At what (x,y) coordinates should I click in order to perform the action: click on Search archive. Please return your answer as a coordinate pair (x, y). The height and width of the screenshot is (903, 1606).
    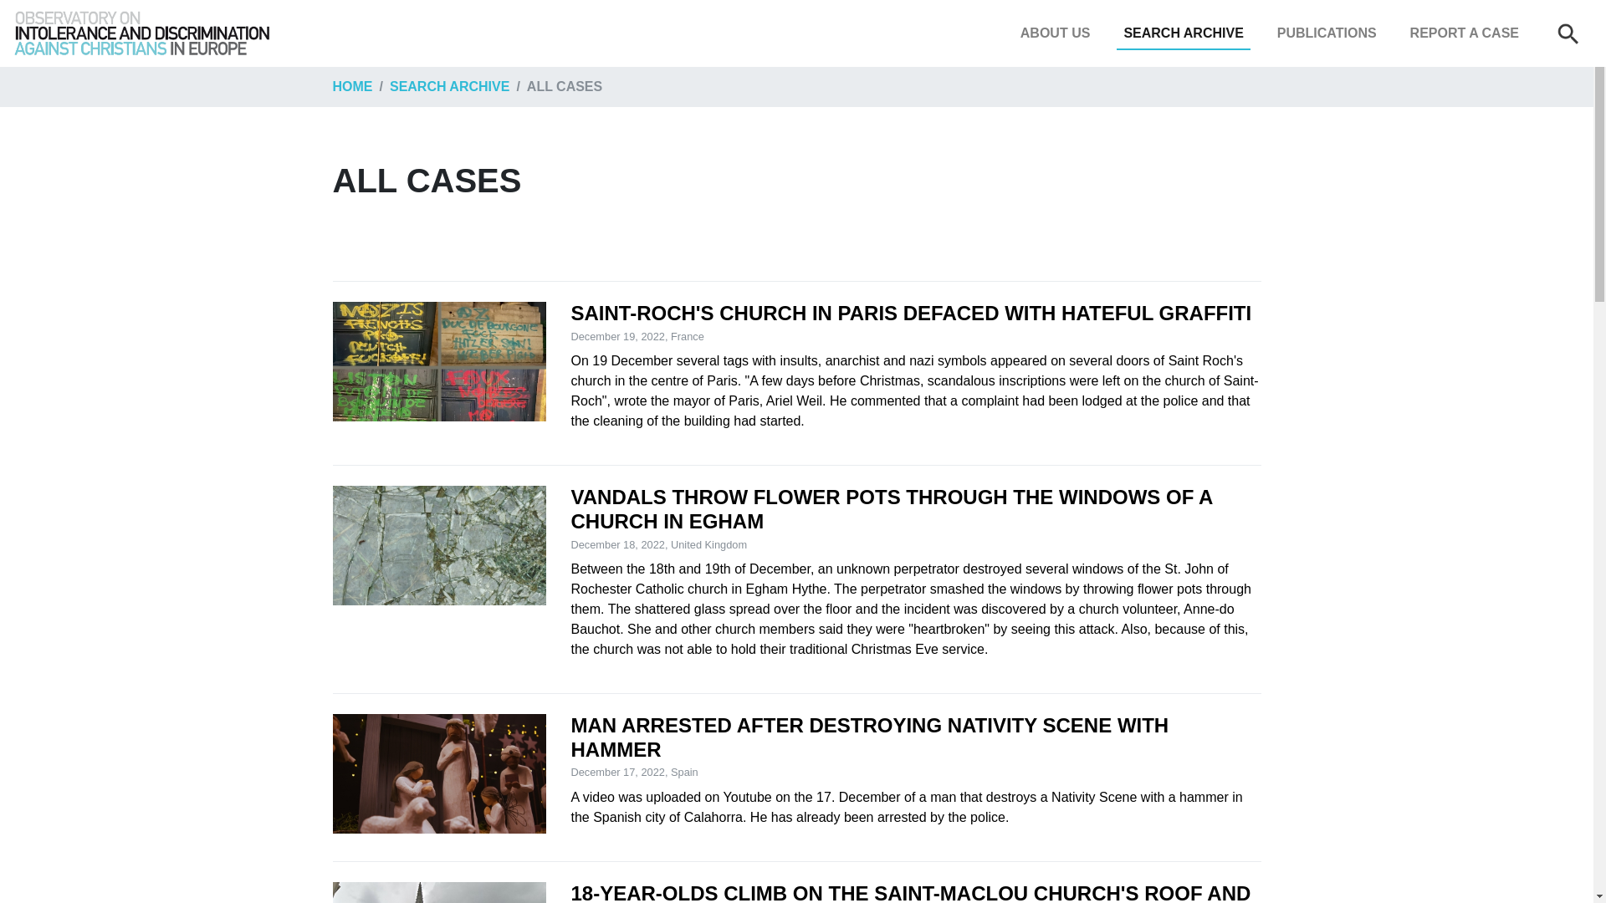
    Looking at the image, I should click on (1183, 33).